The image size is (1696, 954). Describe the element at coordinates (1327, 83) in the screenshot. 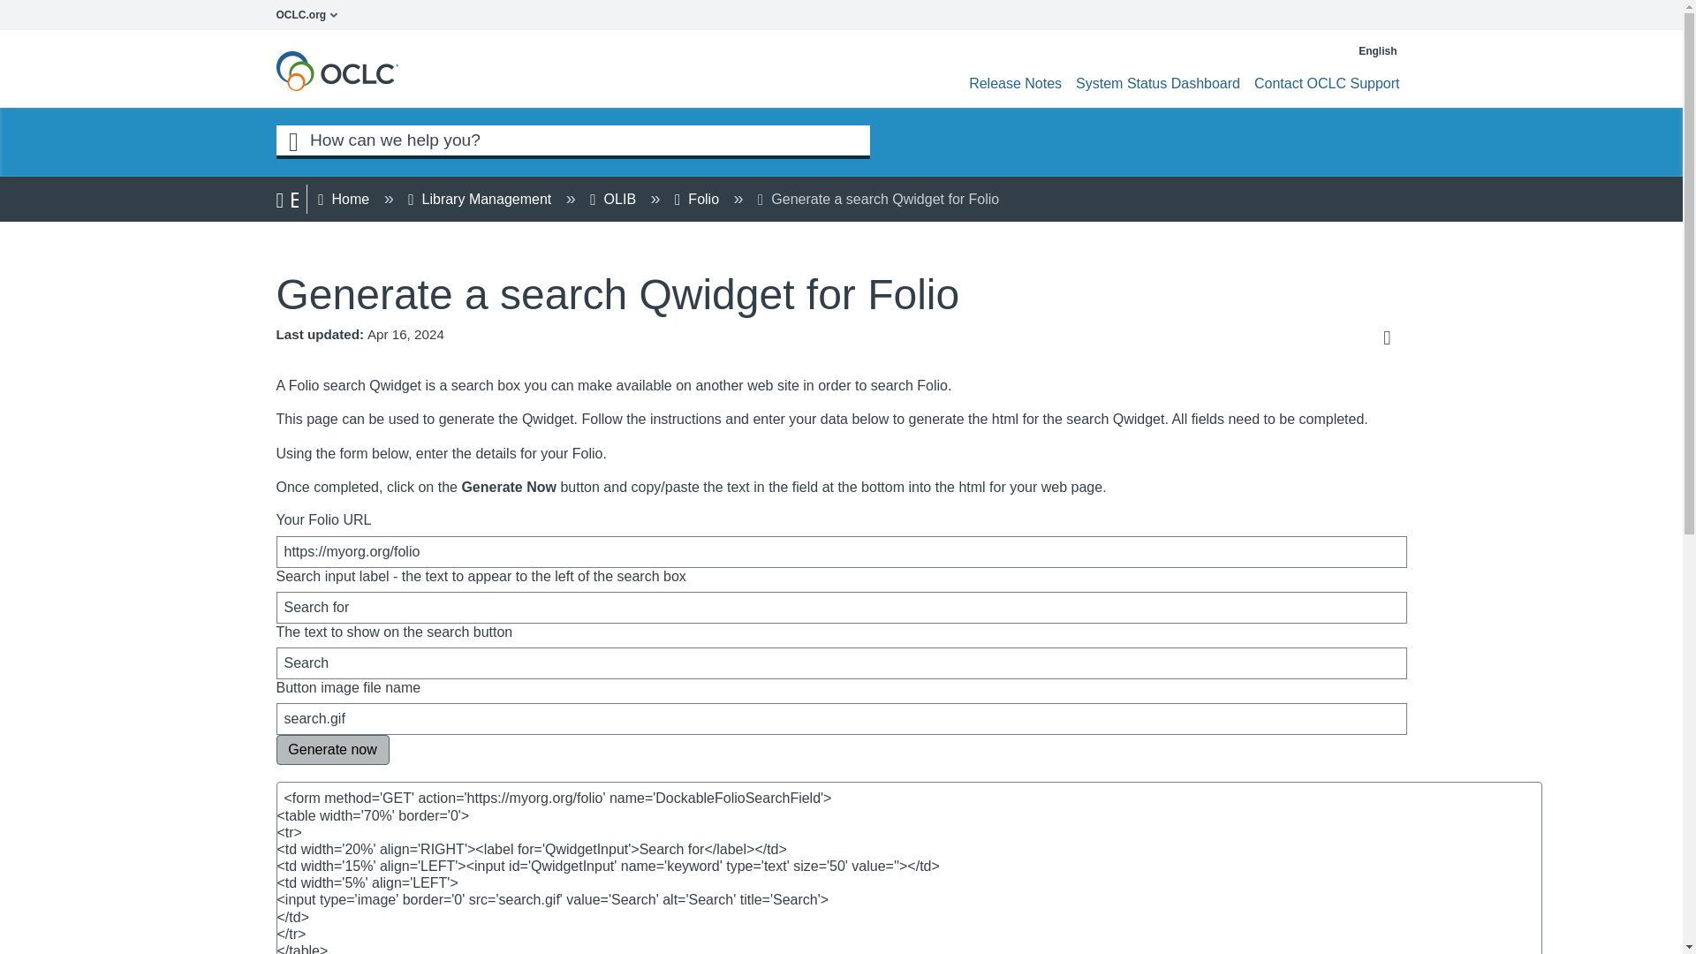

I see `Contact OCLC Support` at that location.